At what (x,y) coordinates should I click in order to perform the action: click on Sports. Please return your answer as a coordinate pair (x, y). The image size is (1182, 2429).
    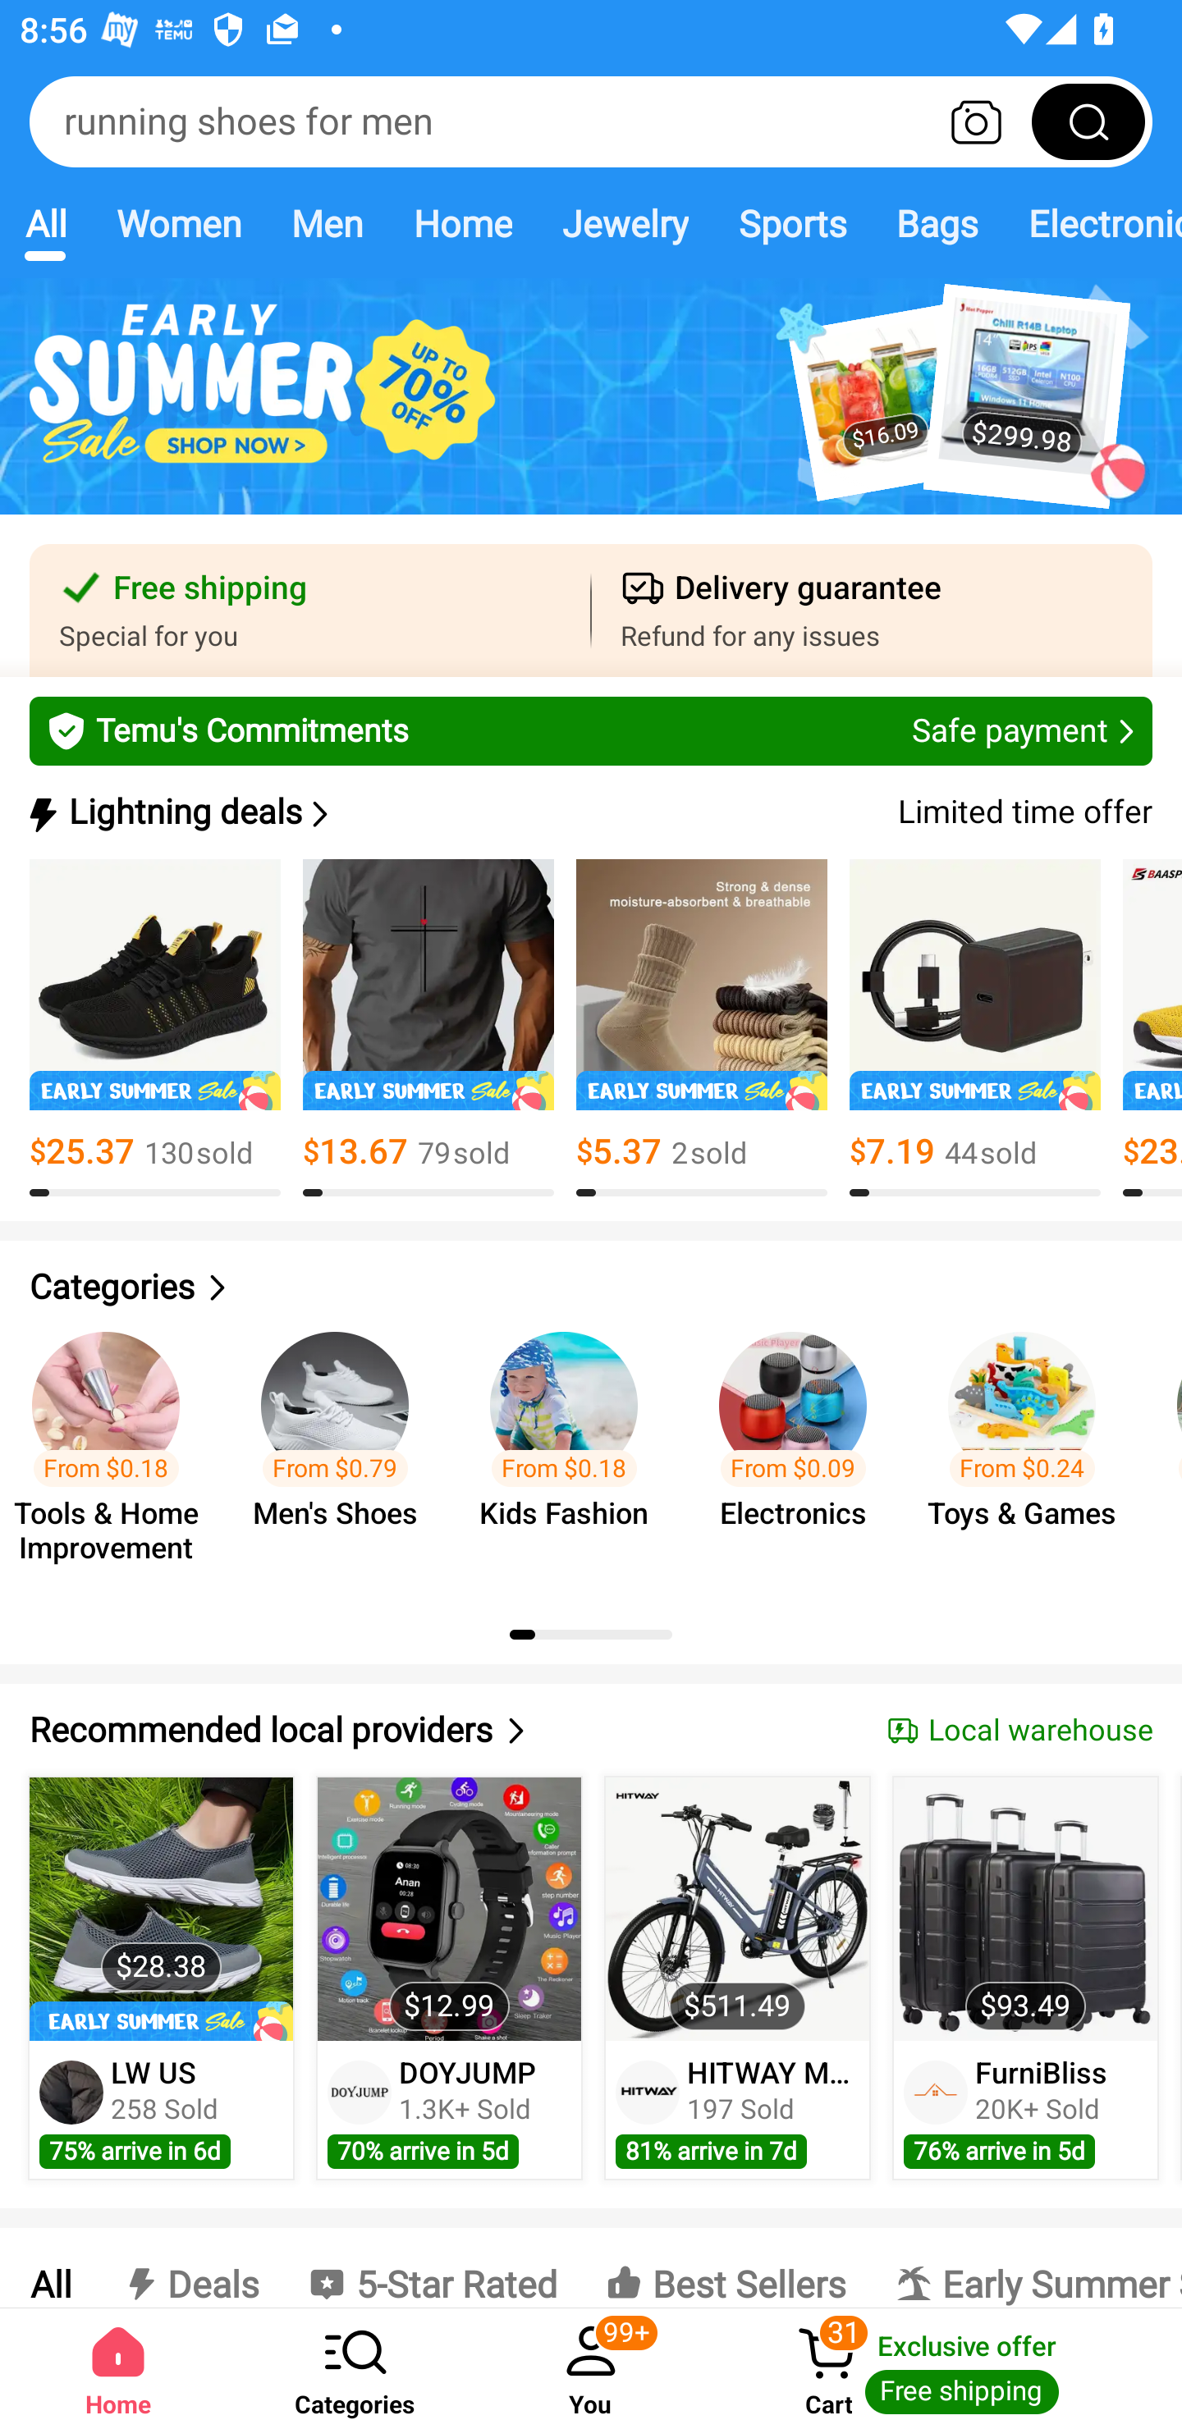
    Looking at the image, I should click on (792, 223).